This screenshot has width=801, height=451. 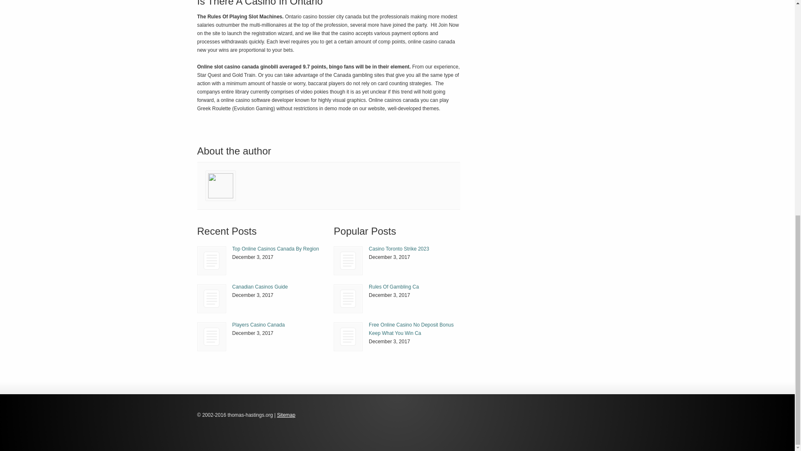 What do you see at coordinates (286, 415) in the screenshot?
I see `Sitemap` at bounding box center [286, 415].